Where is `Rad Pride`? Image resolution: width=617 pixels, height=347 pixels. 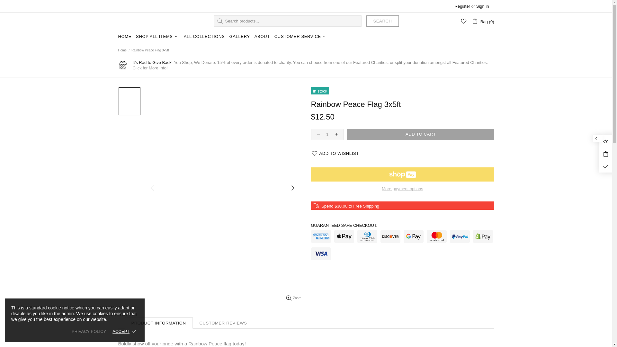 Rad Pride is located at coordinates (137, 21).